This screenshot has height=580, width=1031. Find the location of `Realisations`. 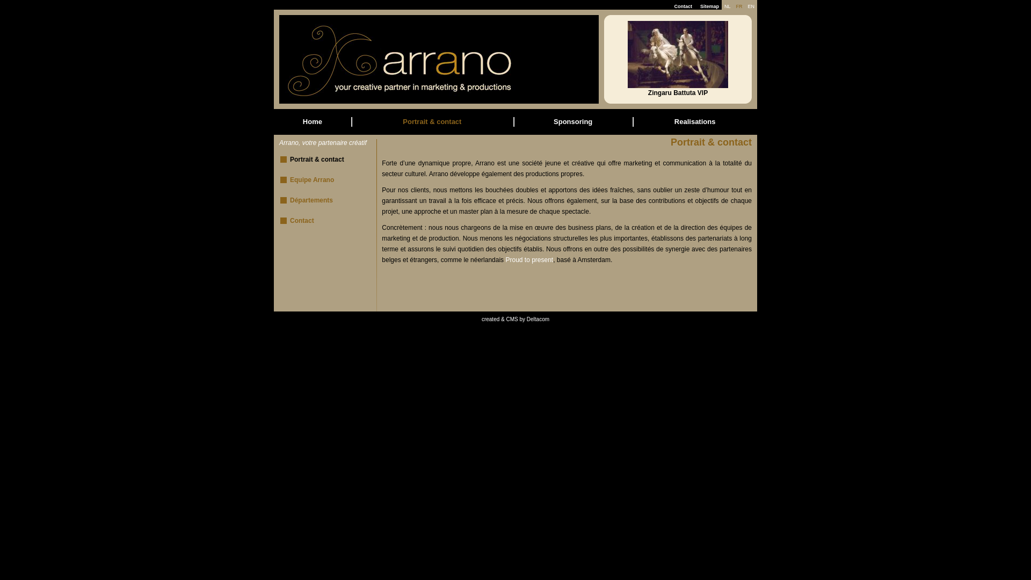

Realisations is located at coordinates (695, 121).